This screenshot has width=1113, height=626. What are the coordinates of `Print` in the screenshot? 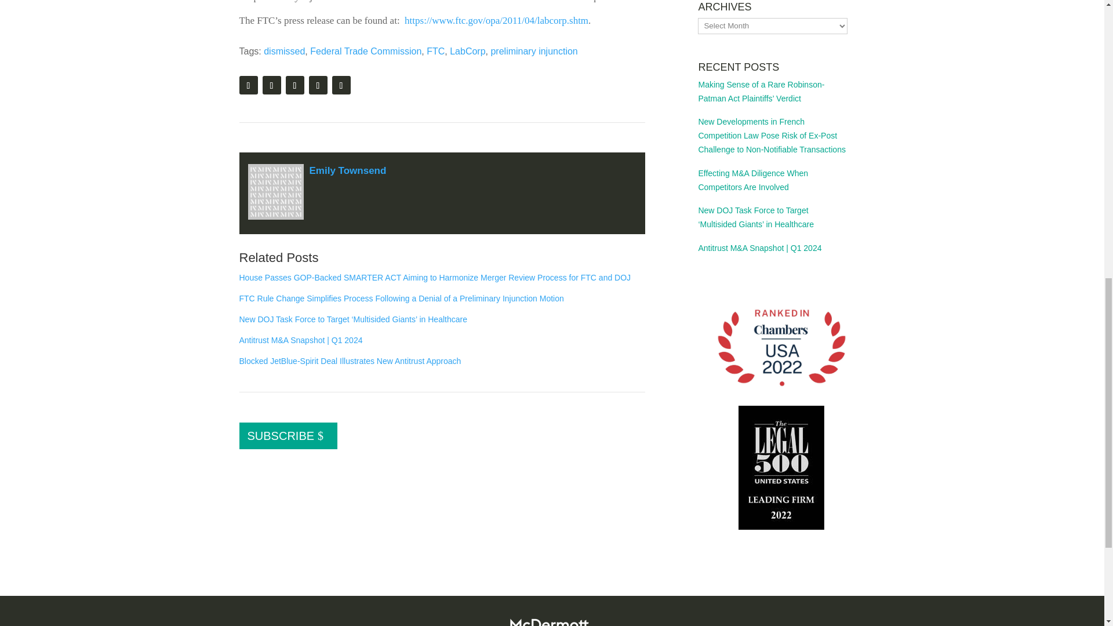 It's located at (248, 85).